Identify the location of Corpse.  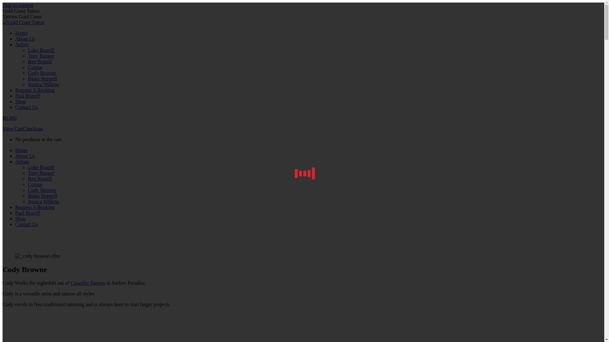
(35, 67).